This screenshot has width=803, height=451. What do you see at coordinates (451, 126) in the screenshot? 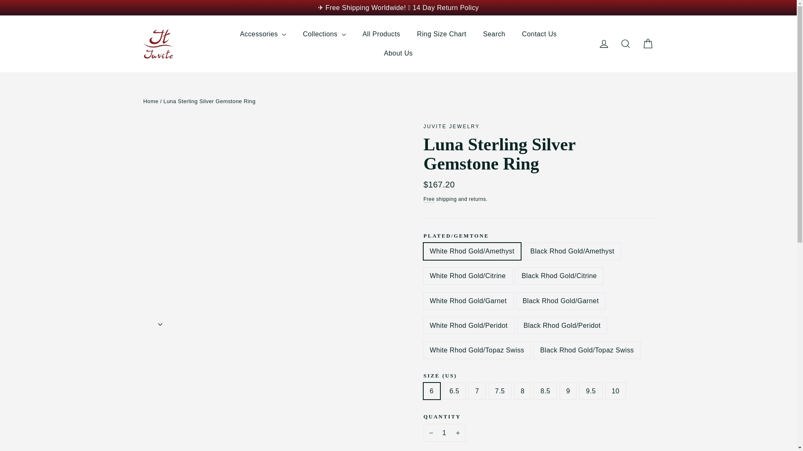
I see `Juvite Jewelry` at bounding box center [451, 126].